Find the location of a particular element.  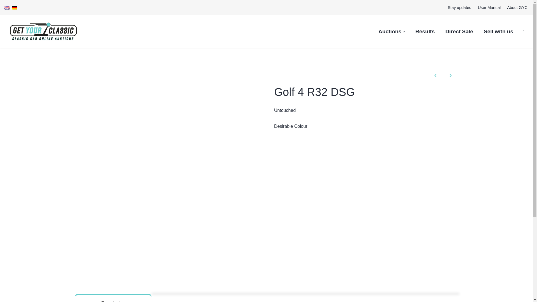

About GYC is located at coordinates (517, 7).